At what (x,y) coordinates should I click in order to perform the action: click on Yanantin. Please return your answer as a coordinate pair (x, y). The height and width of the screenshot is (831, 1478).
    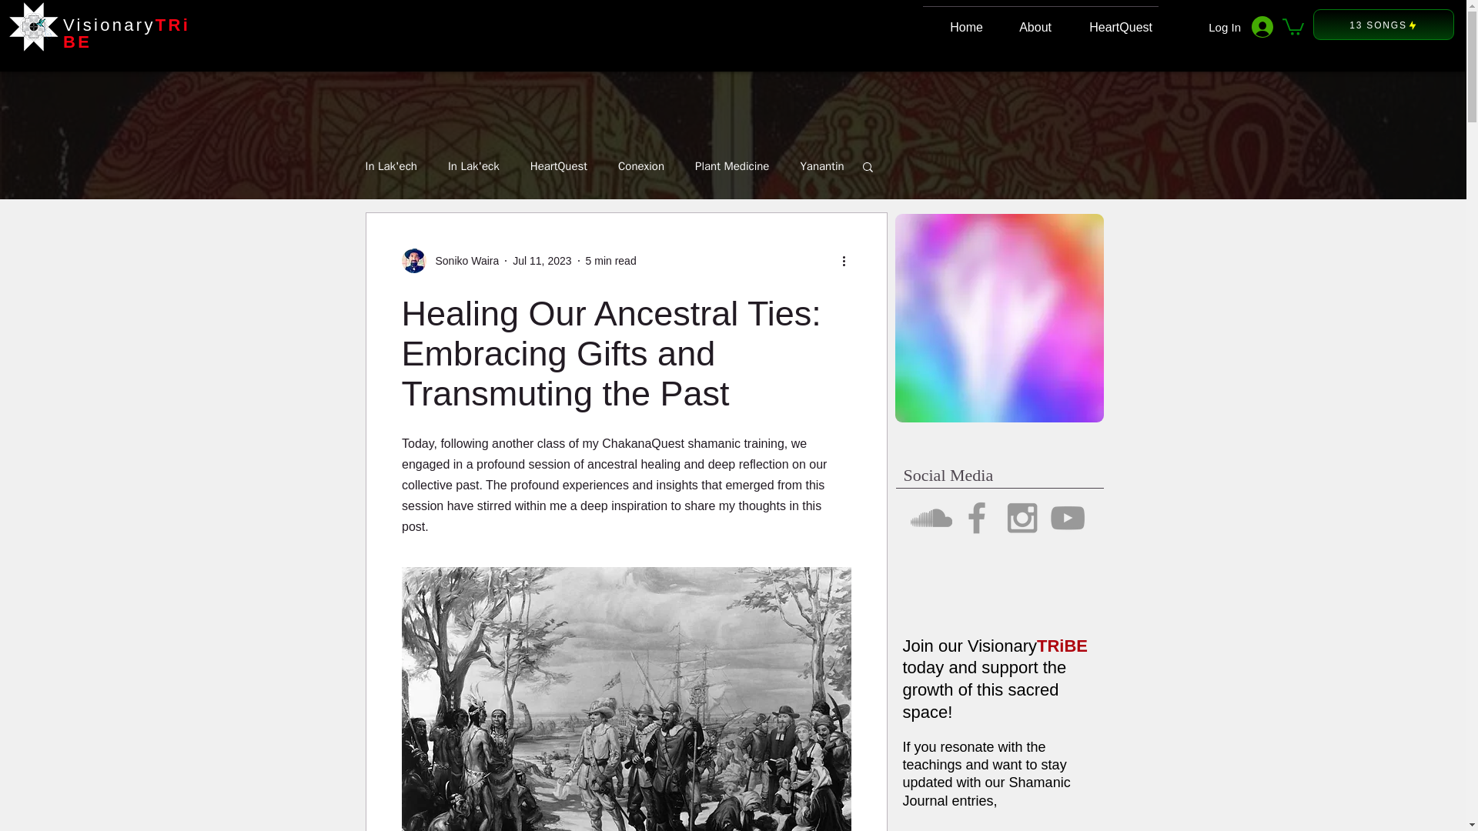
    Looking at the image, I should click on (821, 165).